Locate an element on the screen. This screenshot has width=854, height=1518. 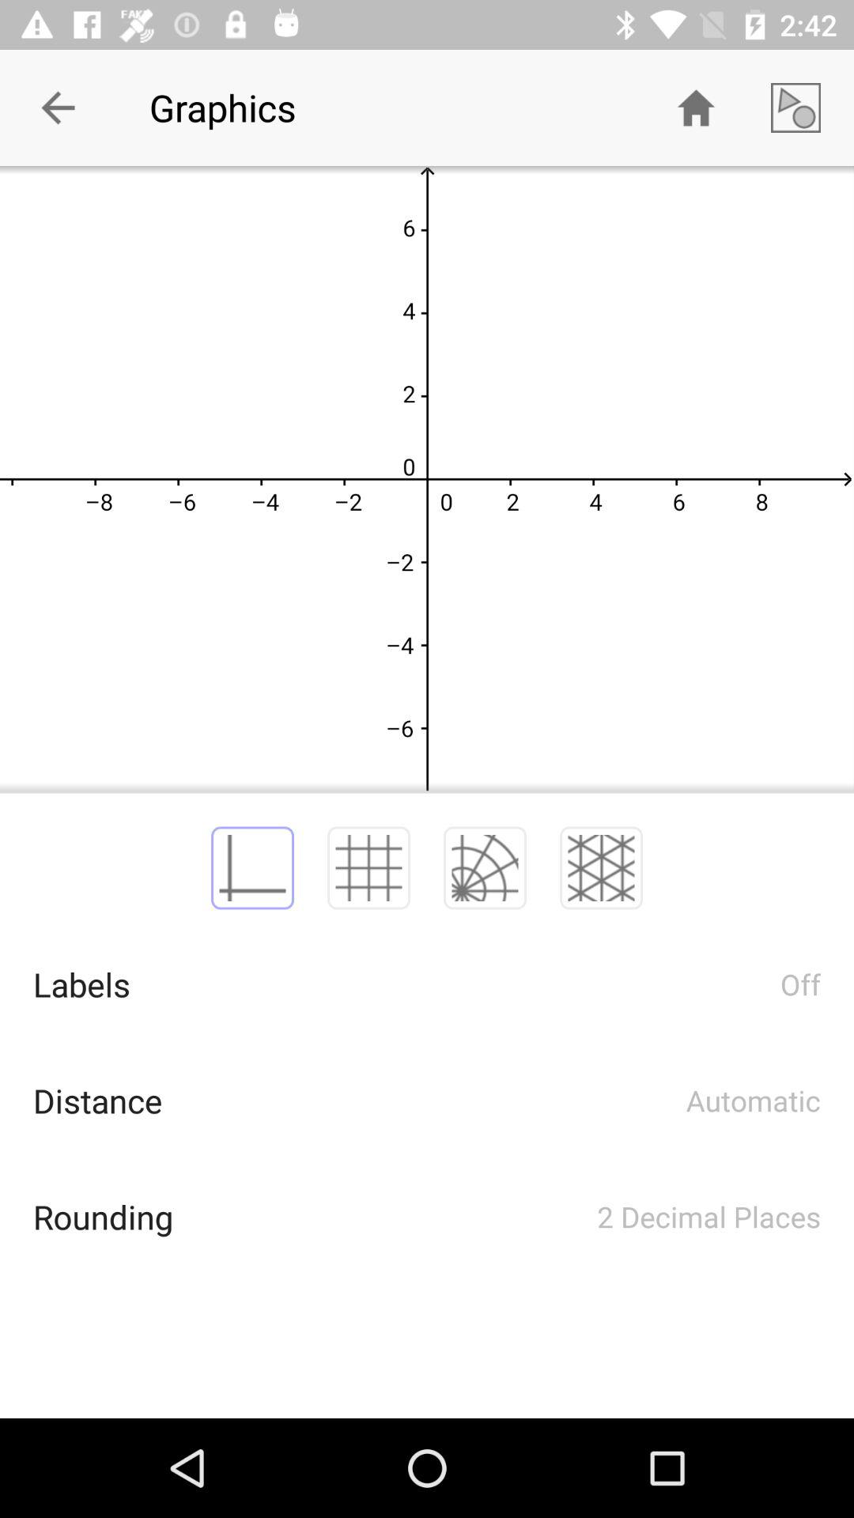
click on the fourth icon above text labels is located at coordinates (601, 868).